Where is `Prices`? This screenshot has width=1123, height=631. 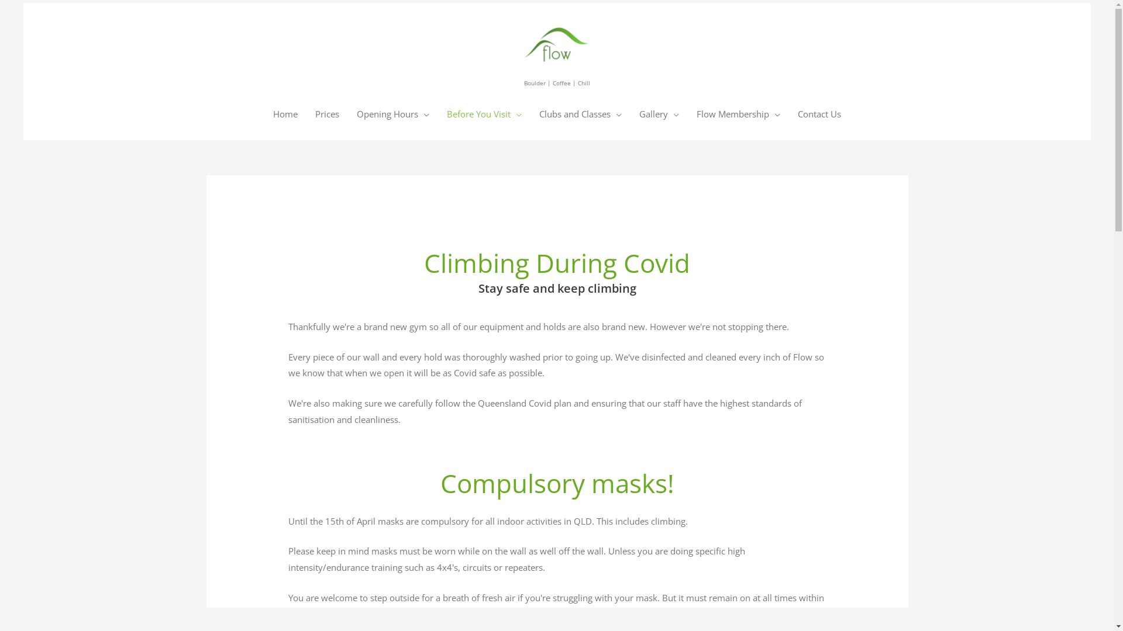
Prices is located at coordinates (328, 114).